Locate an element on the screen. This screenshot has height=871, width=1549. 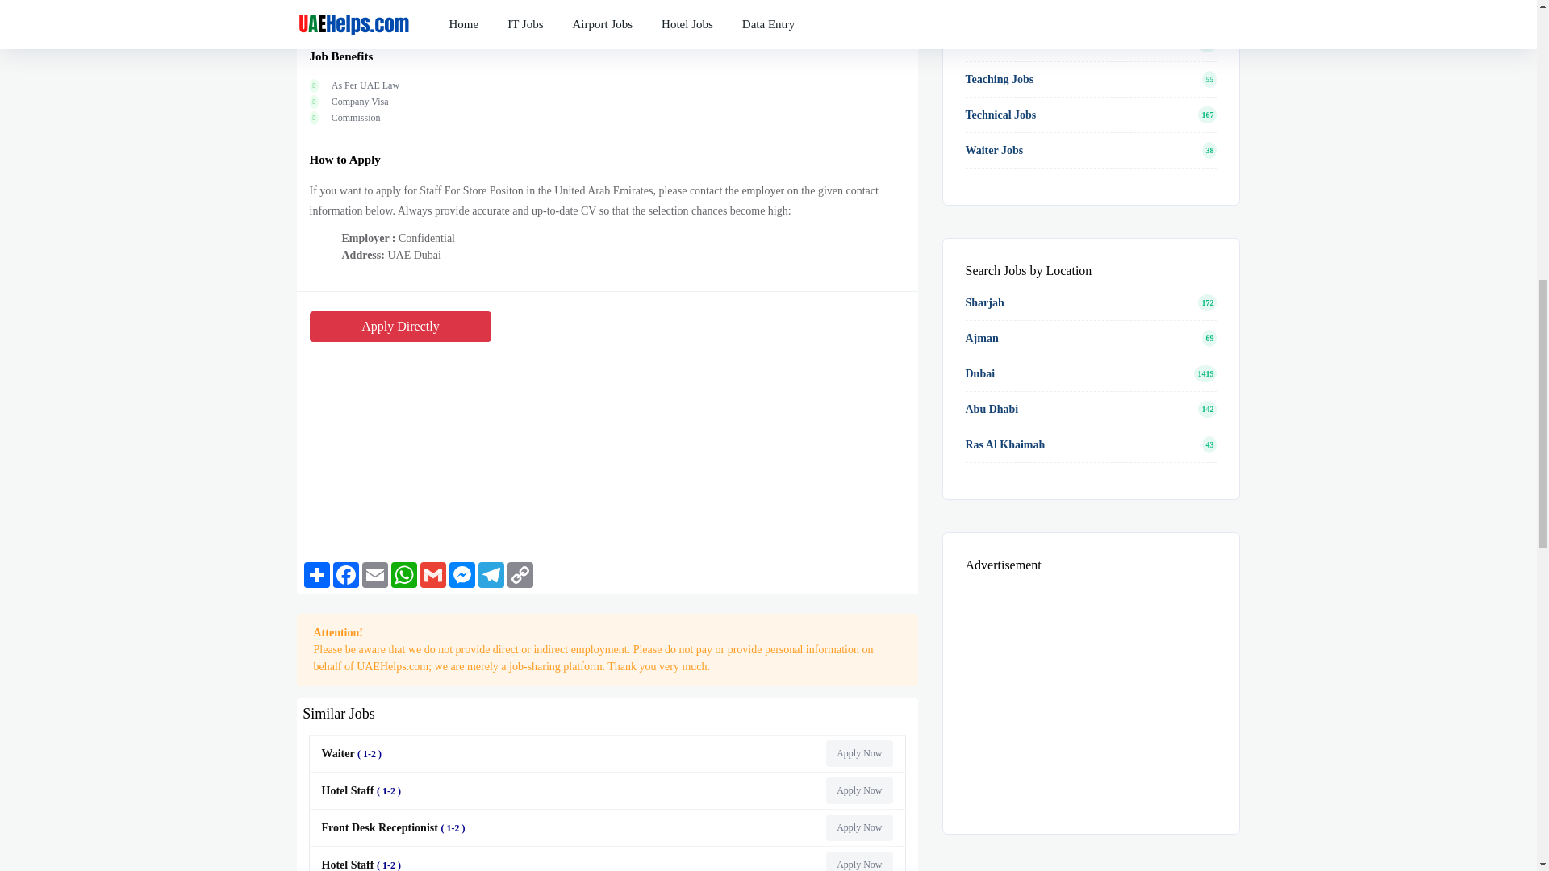
Apply Now is located at coordinates (858, 753).